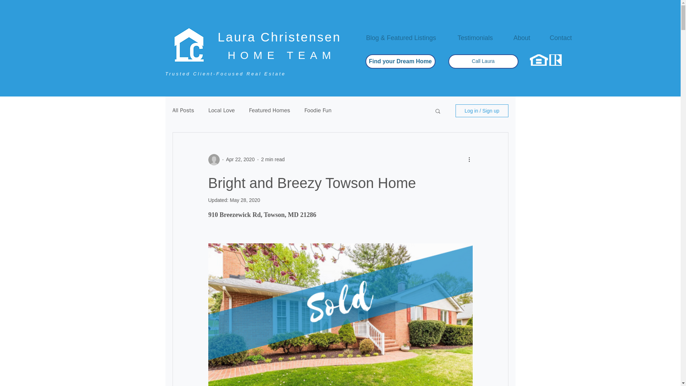  I want to click on 2 min read, so click(273, 159).